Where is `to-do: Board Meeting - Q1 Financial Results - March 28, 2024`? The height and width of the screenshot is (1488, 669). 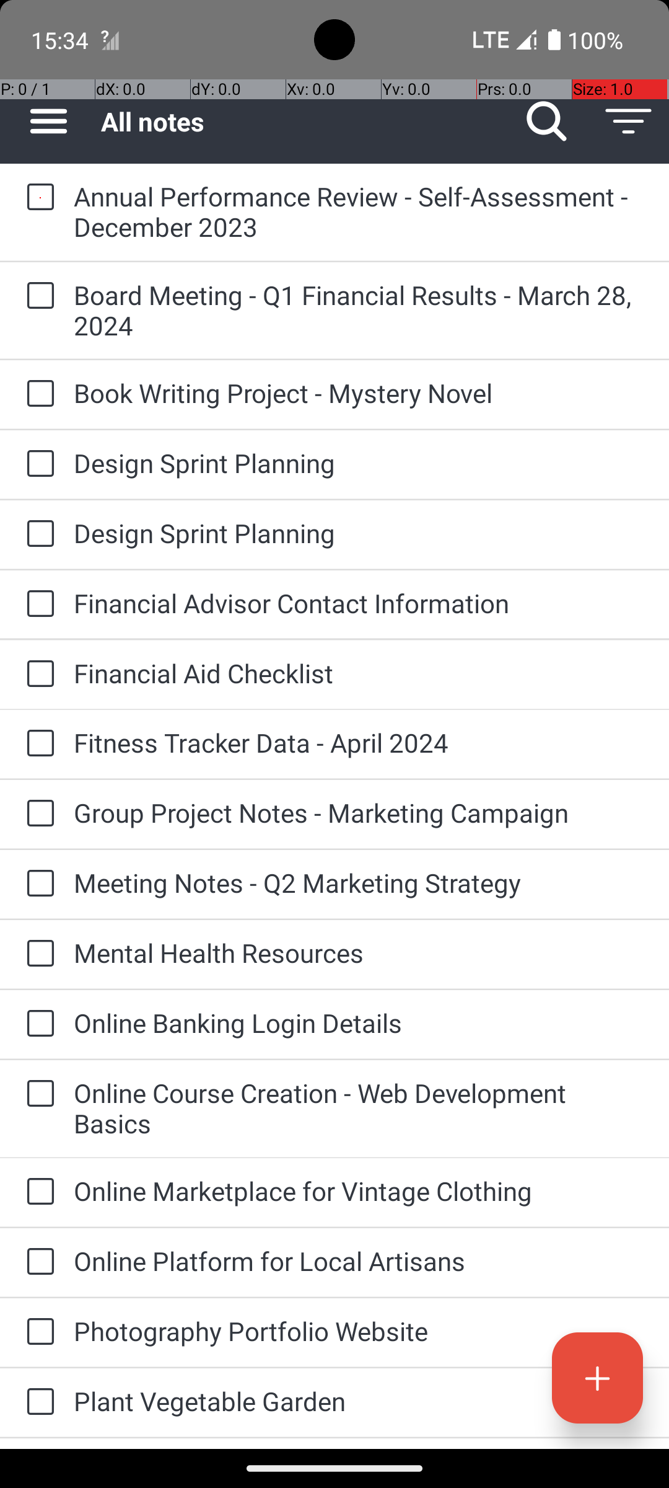
to-do: Board Meeting - Q1 Financial Results - March 28, 2024 is located at coordinates (37, 296).